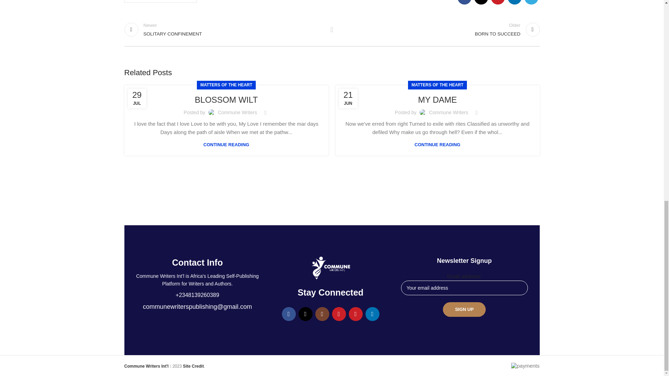 The image size is (669, 376). I want to click on Sign up, so click(464, 310).